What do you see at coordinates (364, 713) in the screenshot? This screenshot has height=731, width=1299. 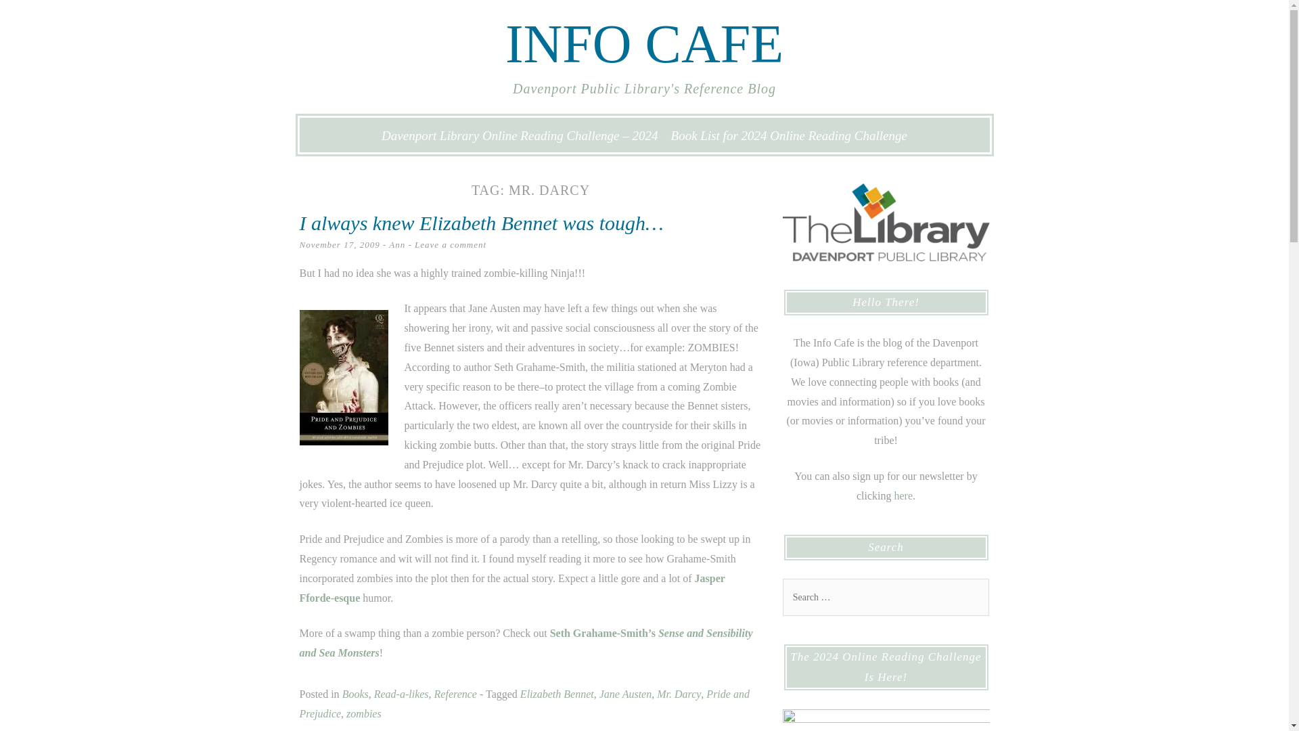 I see `zombies` at bounding box center [364, 713].